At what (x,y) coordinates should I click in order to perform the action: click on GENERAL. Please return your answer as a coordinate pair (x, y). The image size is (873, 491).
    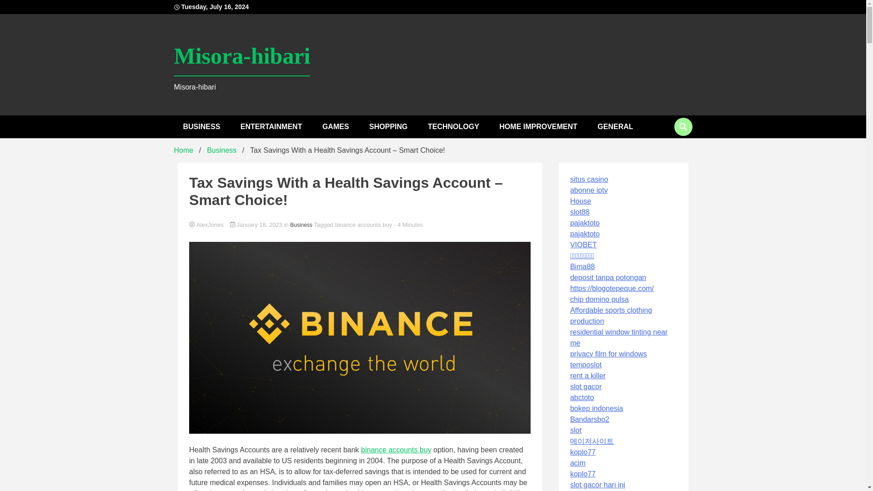
    Looking at the image, I should click on (615, 126).